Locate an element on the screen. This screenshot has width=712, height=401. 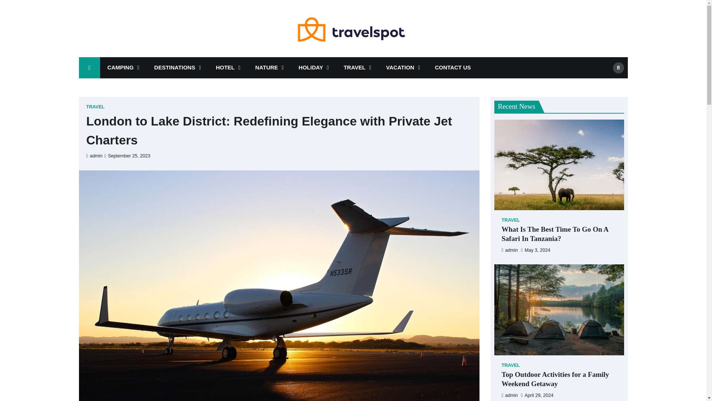
CONTACT US is located at coordinates (453, 68).